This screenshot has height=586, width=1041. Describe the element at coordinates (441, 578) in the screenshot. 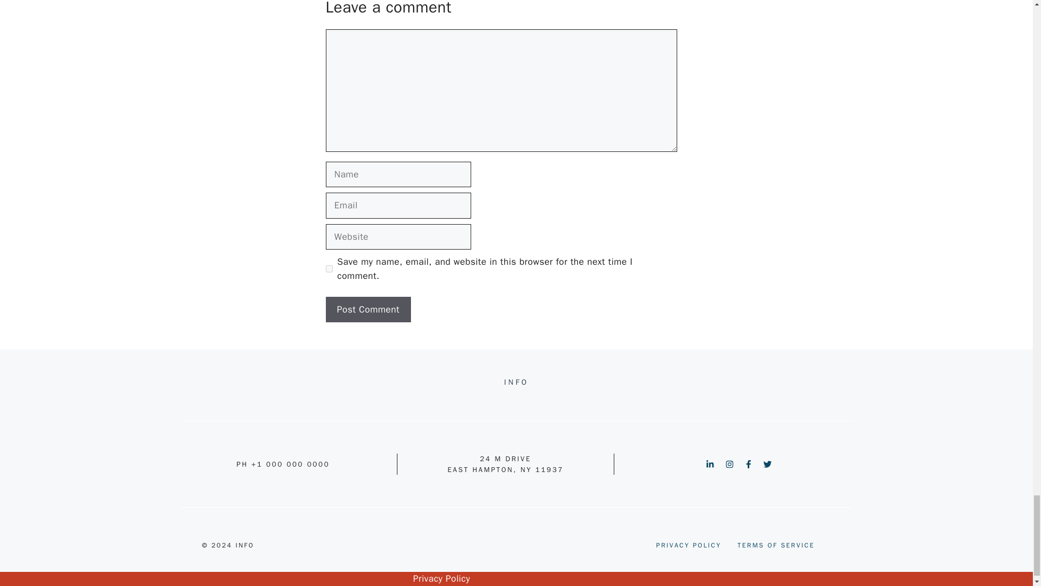

I see `Privacy Policy` at that location.